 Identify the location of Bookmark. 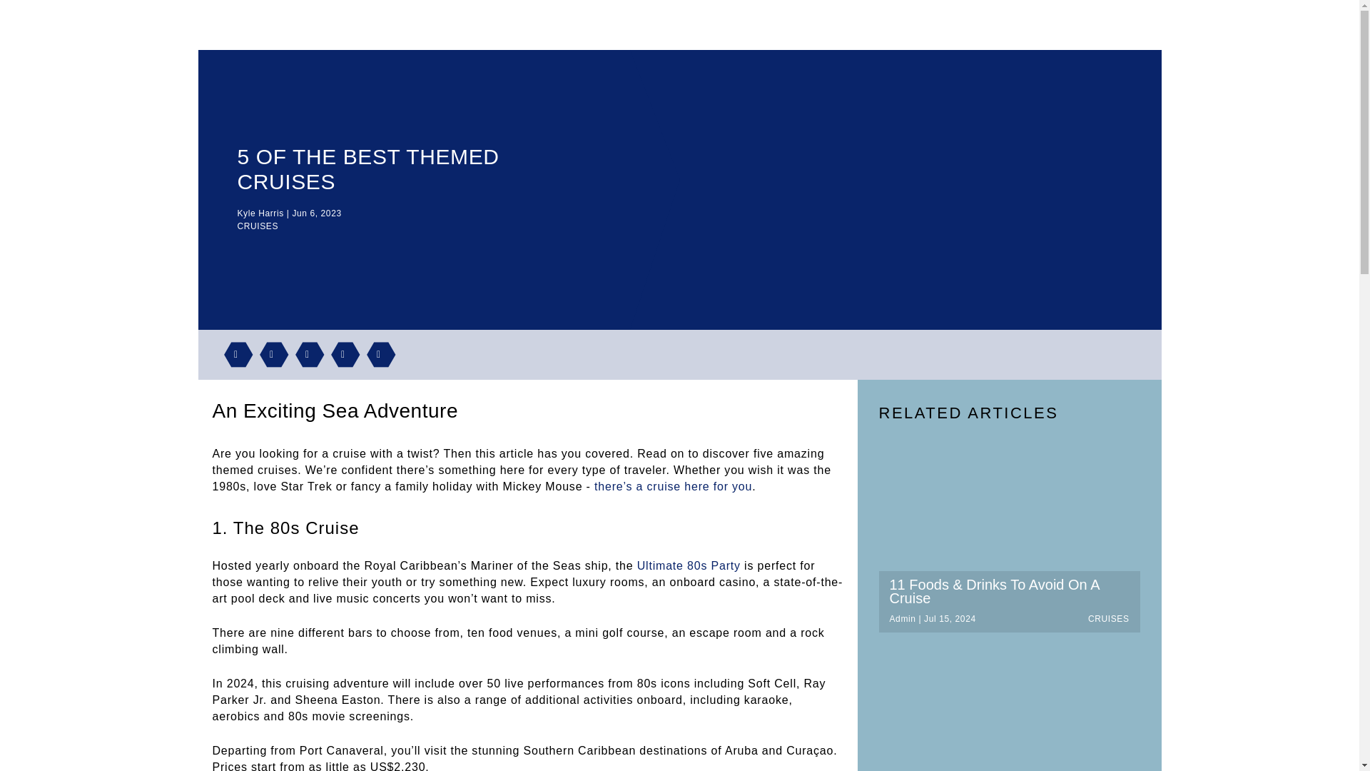
(375, 357).